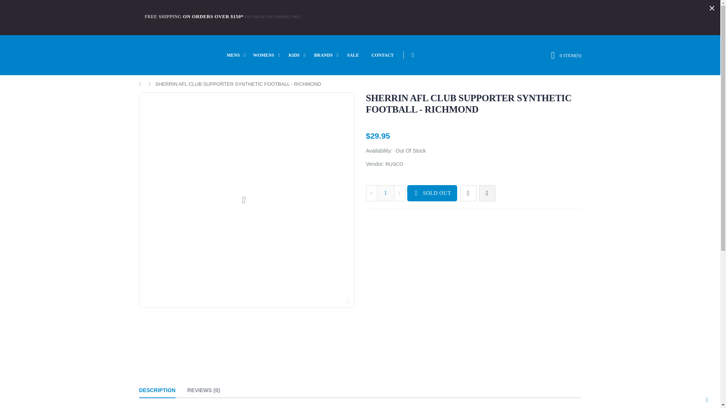  What do you see at coordinates (268, 55) in the screenshot?
I see `WOMENS` at bounding box center [268, 55].